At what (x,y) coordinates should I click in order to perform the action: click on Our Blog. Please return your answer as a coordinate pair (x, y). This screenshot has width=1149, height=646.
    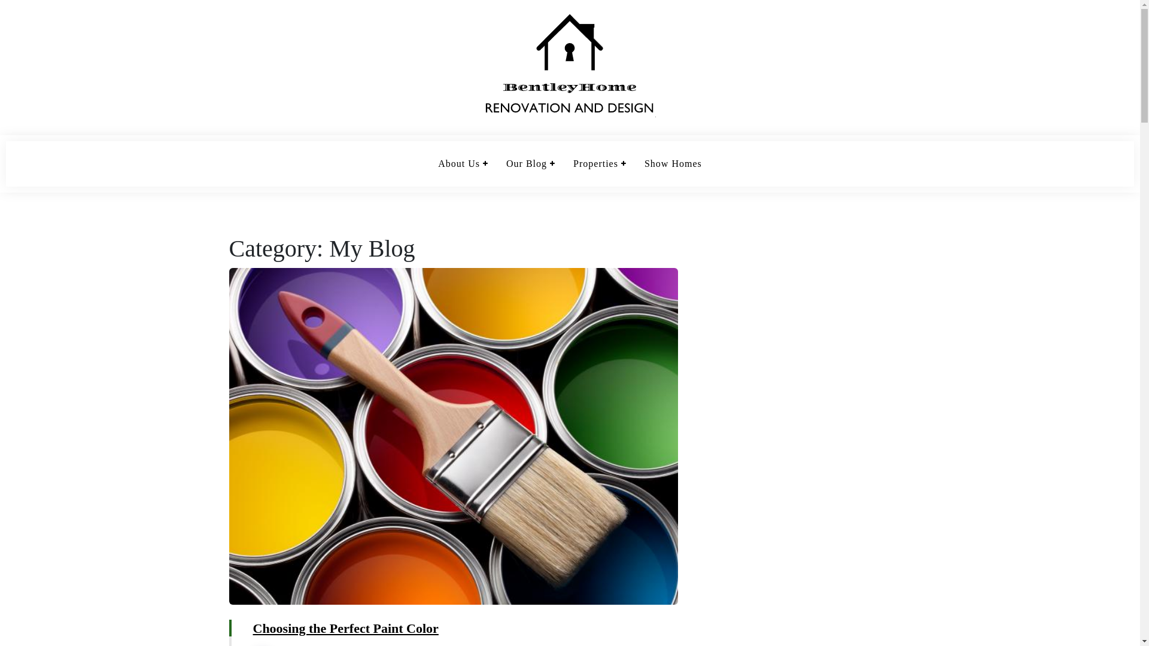
    Looking at the image, I should click on (527, 164).